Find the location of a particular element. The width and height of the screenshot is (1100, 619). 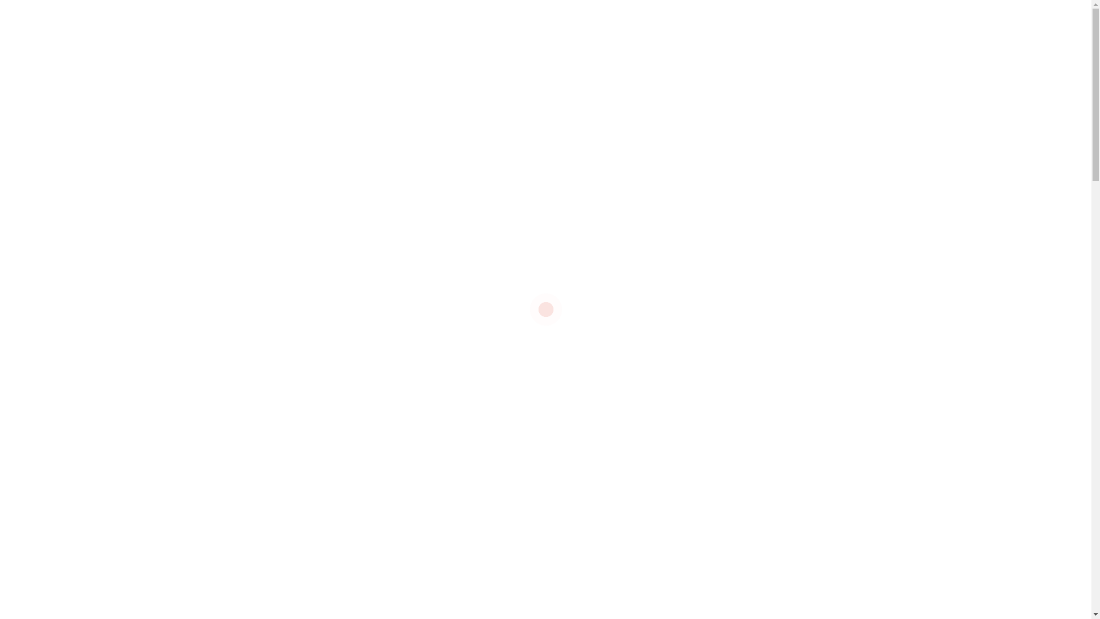

vacatures is located at coordinates (277, 493).